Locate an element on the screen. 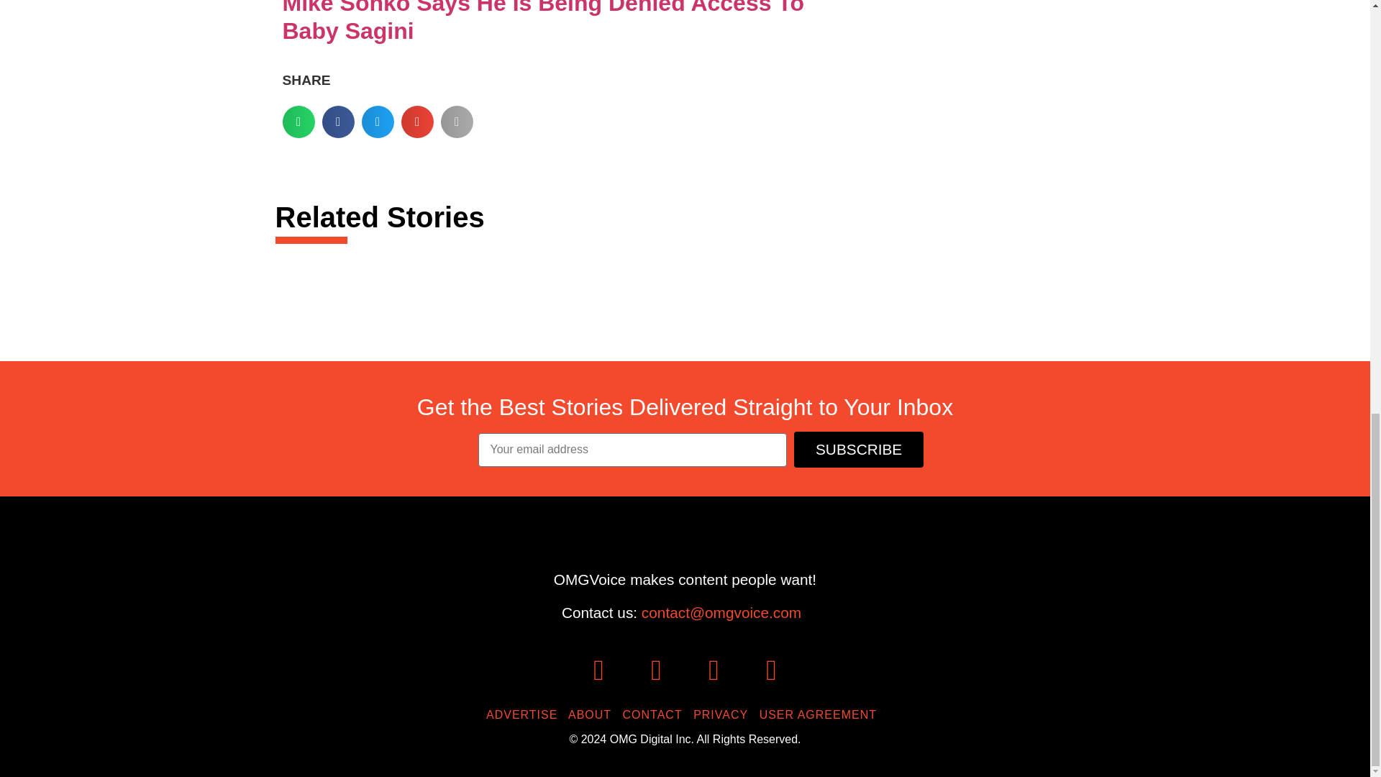  ABOUT is located at coordinates (593, 714).